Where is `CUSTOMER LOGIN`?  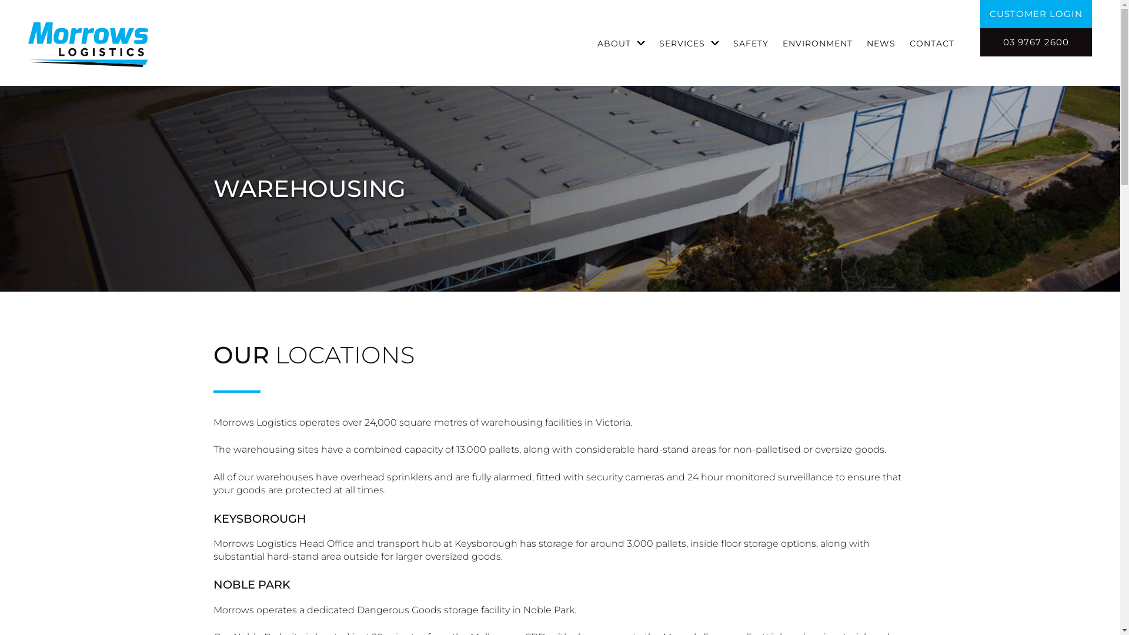
CUSTOMER LOGIN is located at coordinates (1036, 14).